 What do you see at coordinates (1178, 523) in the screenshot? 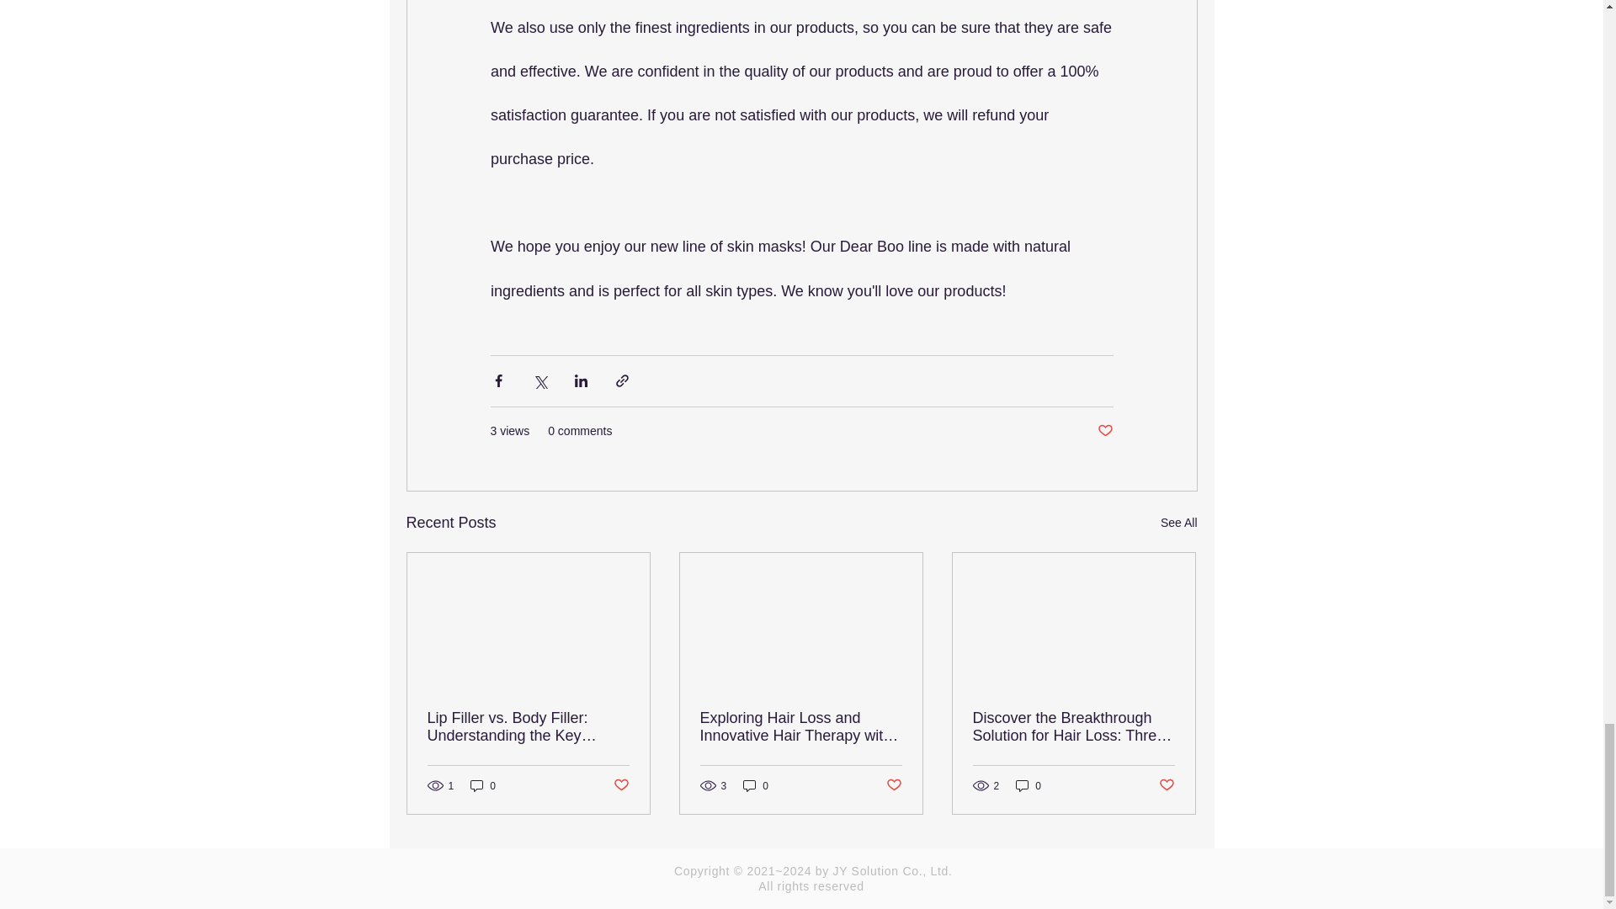
I see `See All` at bounding box center [1178, 523].